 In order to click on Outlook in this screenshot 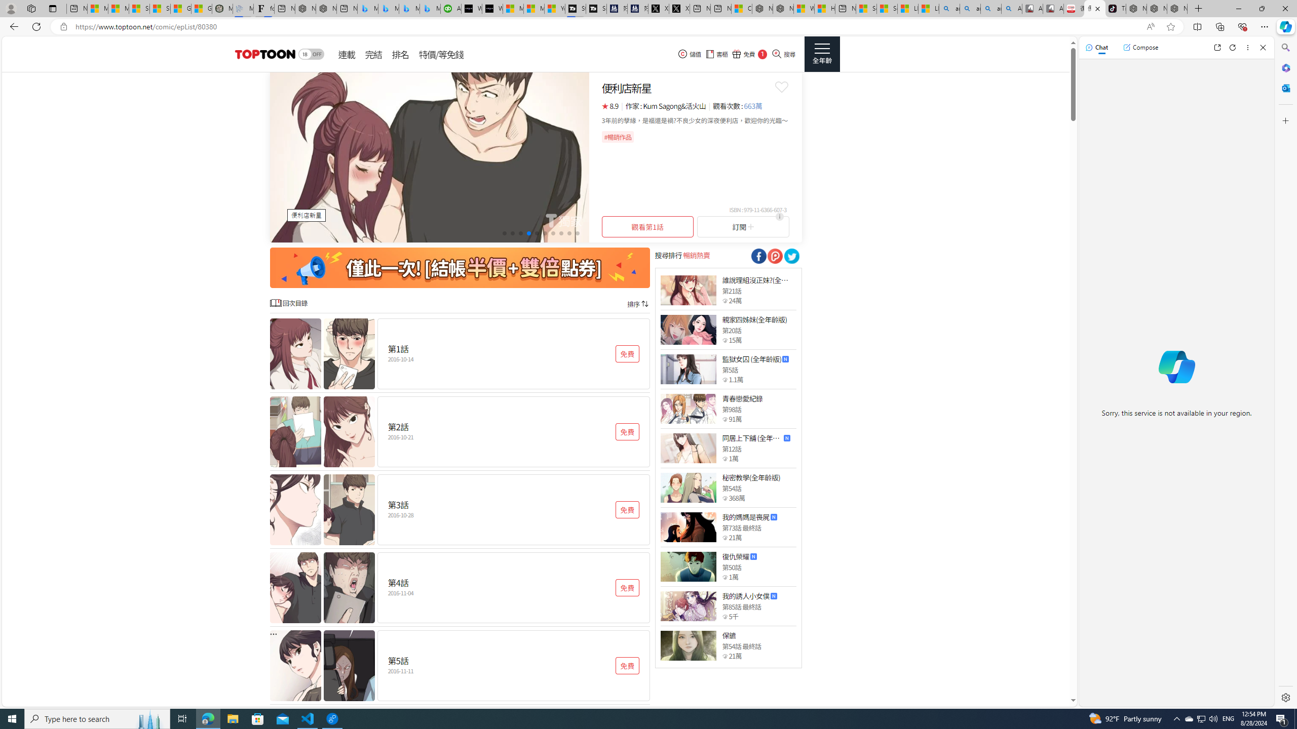, I will do `click(1285, 88)`.